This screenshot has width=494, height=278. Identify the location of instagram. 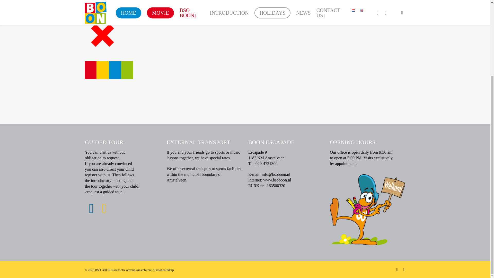
(404, 269).